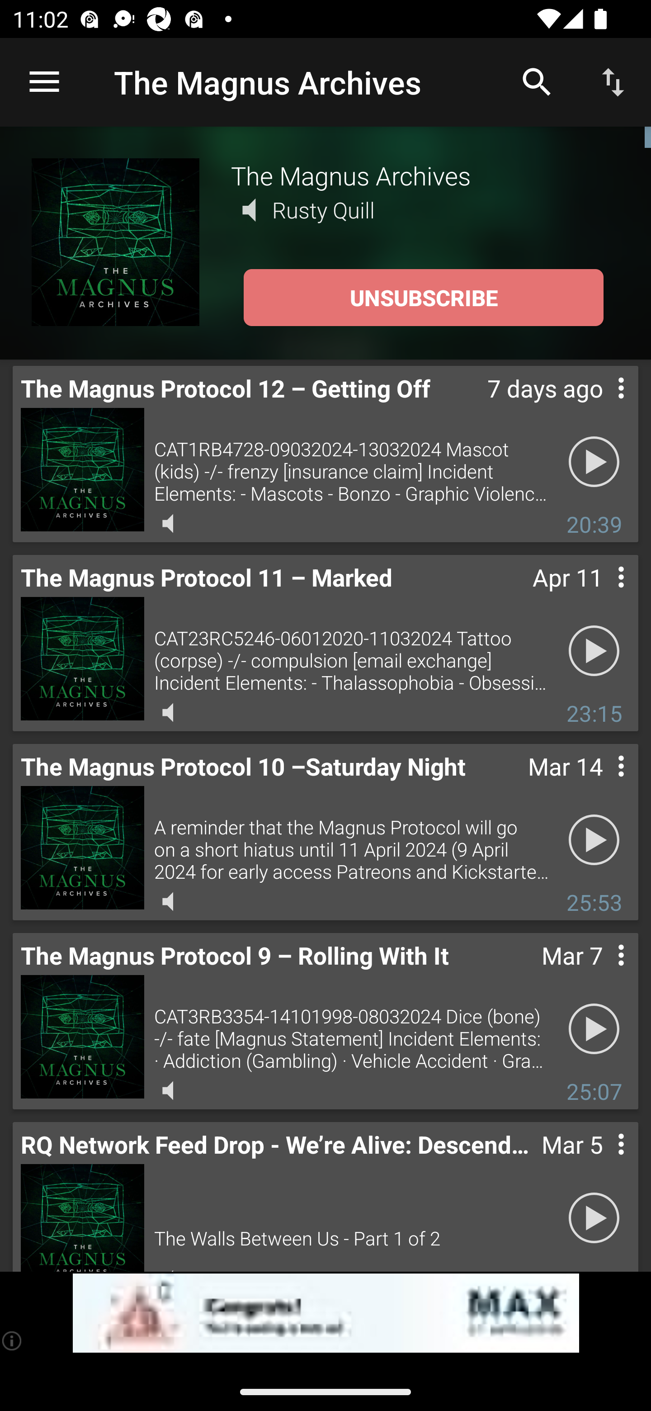  Describe the element at coordinates (537, 81) in the screenshot. I see `Search` at that location.